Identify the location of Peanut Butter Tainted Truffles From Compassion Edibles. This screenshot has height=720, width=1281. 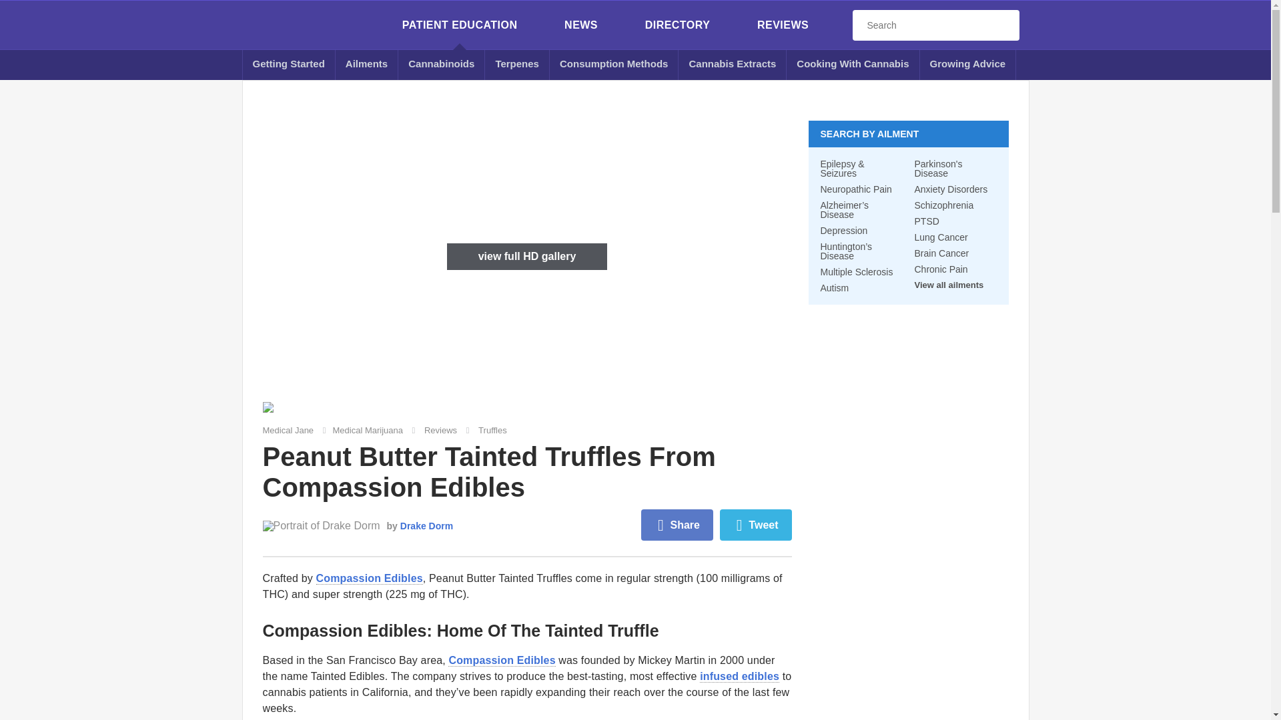
(268, 407).